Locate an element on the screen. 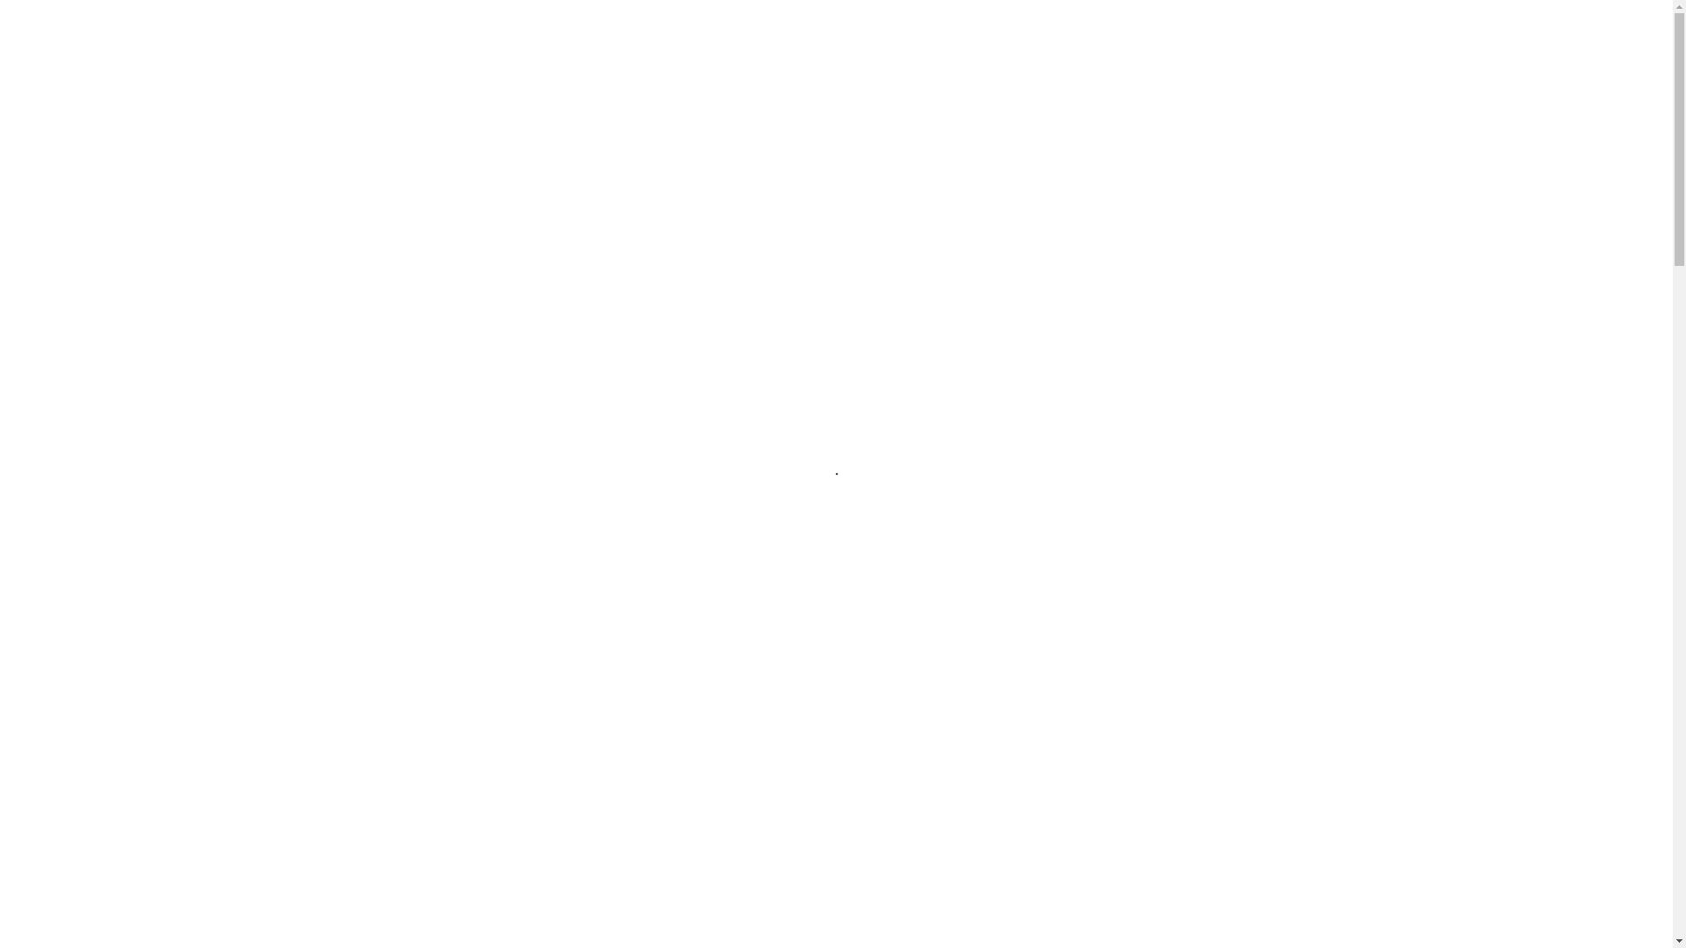  corporate fleet is located at coordinates (660, 146).